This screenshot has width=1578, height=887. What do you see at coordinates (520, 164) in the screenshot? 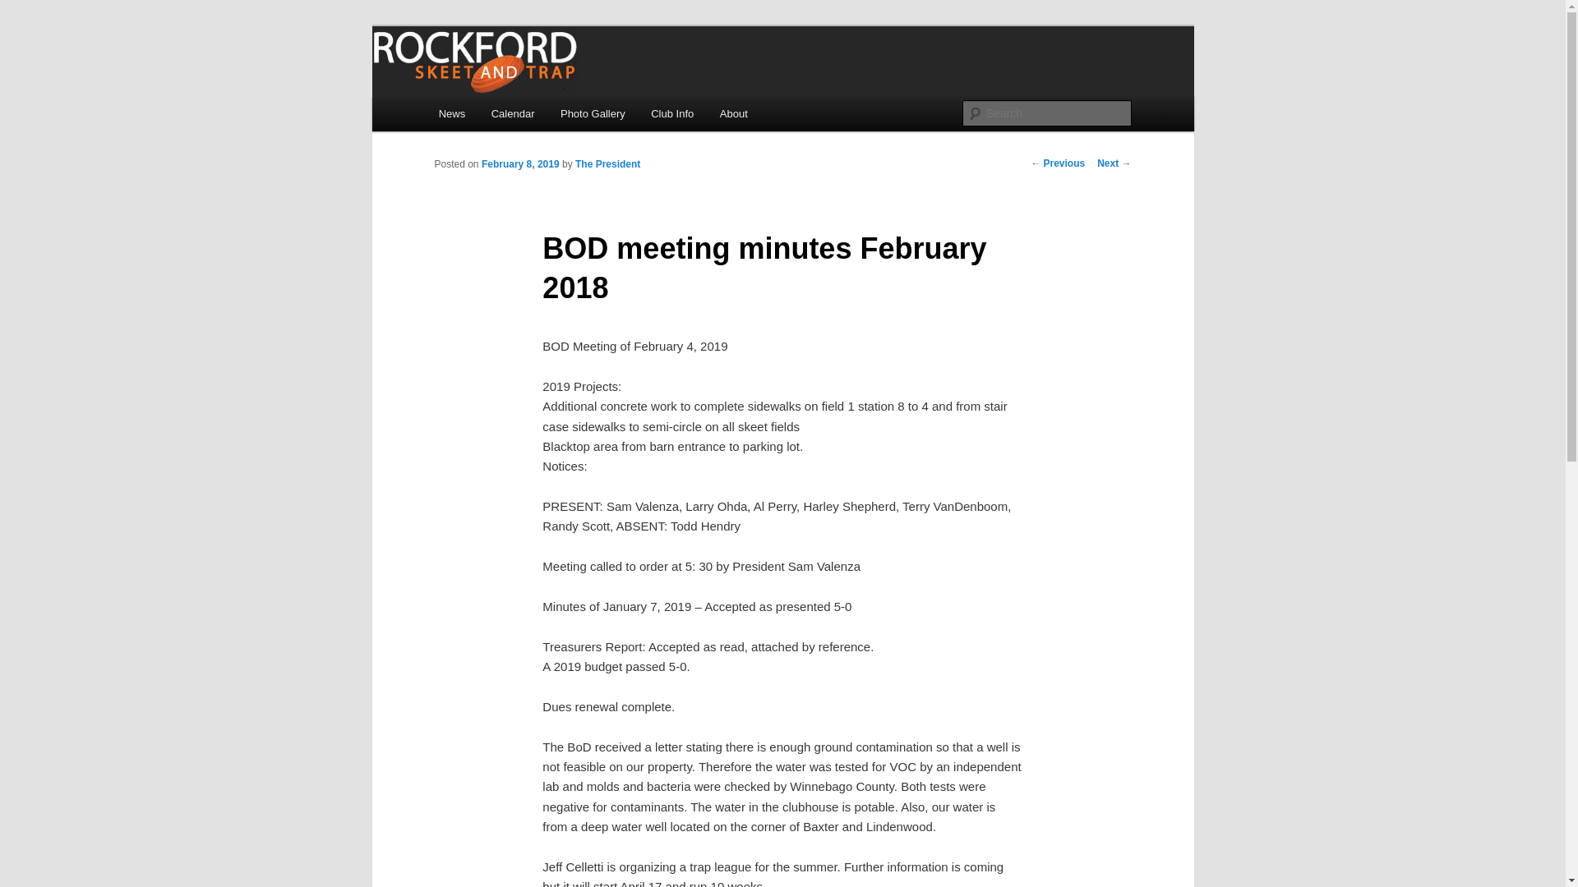
I see `February 8, 2019` at bounding box center [520, 164].